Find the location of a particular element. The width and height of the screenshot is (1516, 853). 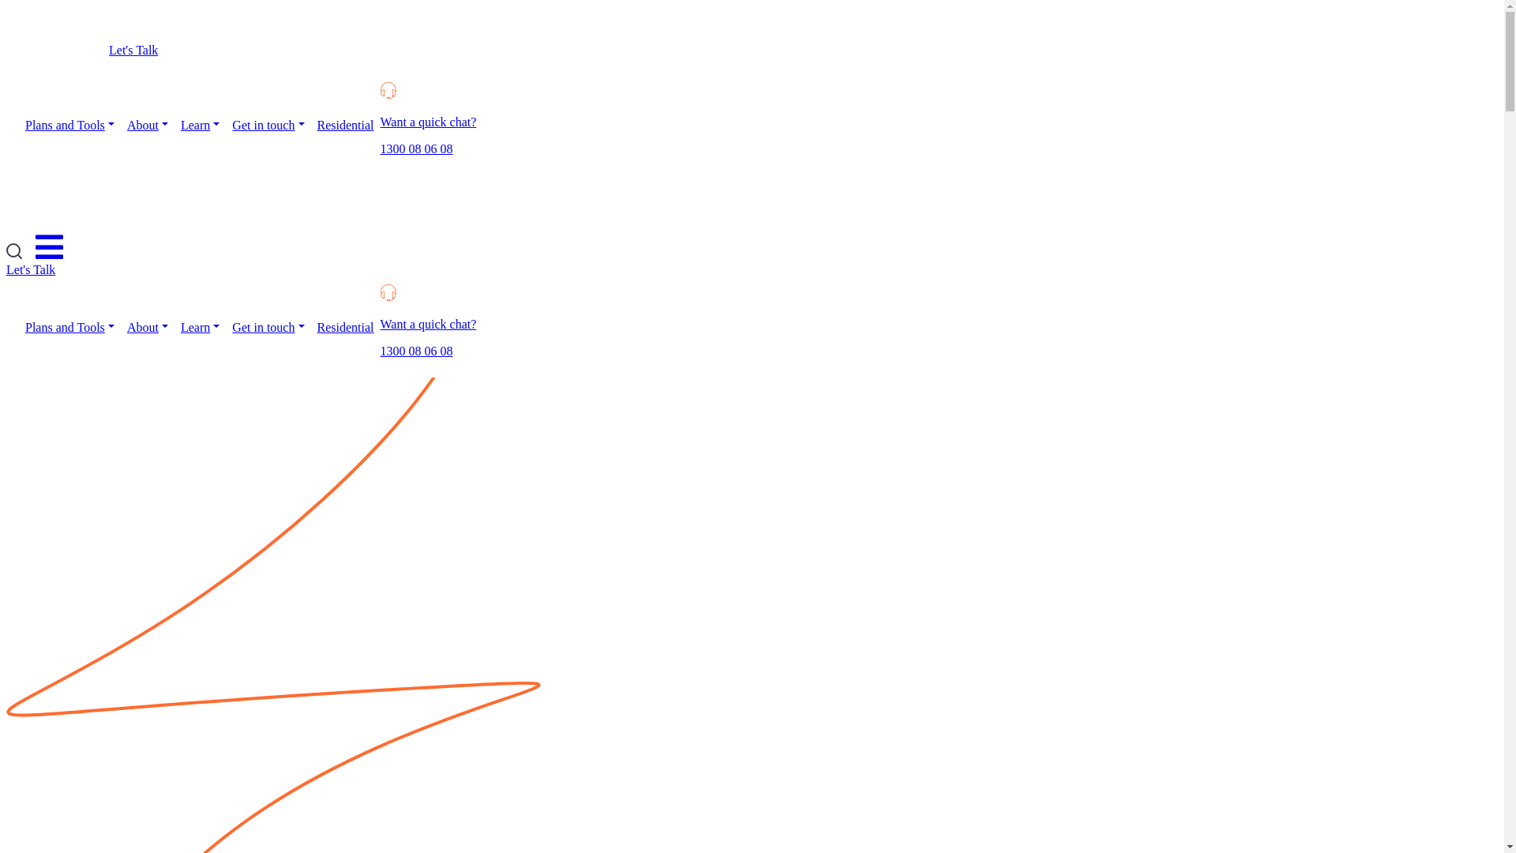

Get in touch is located at coordinates (268, 328).